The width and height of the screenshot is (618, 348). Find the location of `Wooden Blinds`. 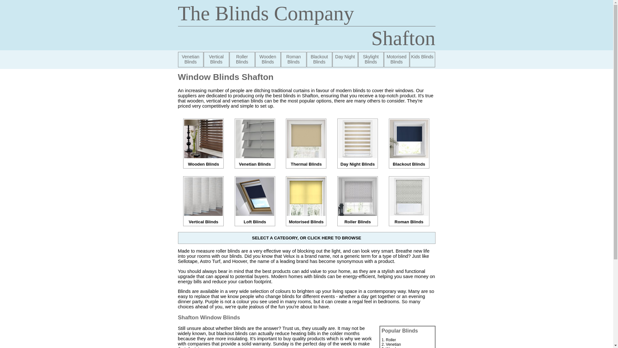

Wooden Blinds is located at coordinates (203, 162).